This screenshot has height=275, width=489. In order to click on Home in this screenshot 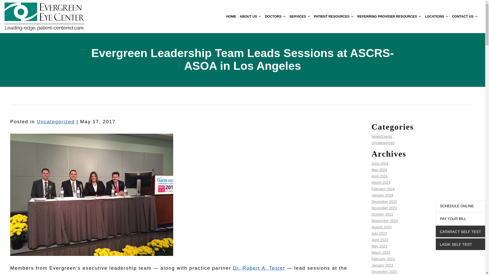, I will do `click(233, 16)`.